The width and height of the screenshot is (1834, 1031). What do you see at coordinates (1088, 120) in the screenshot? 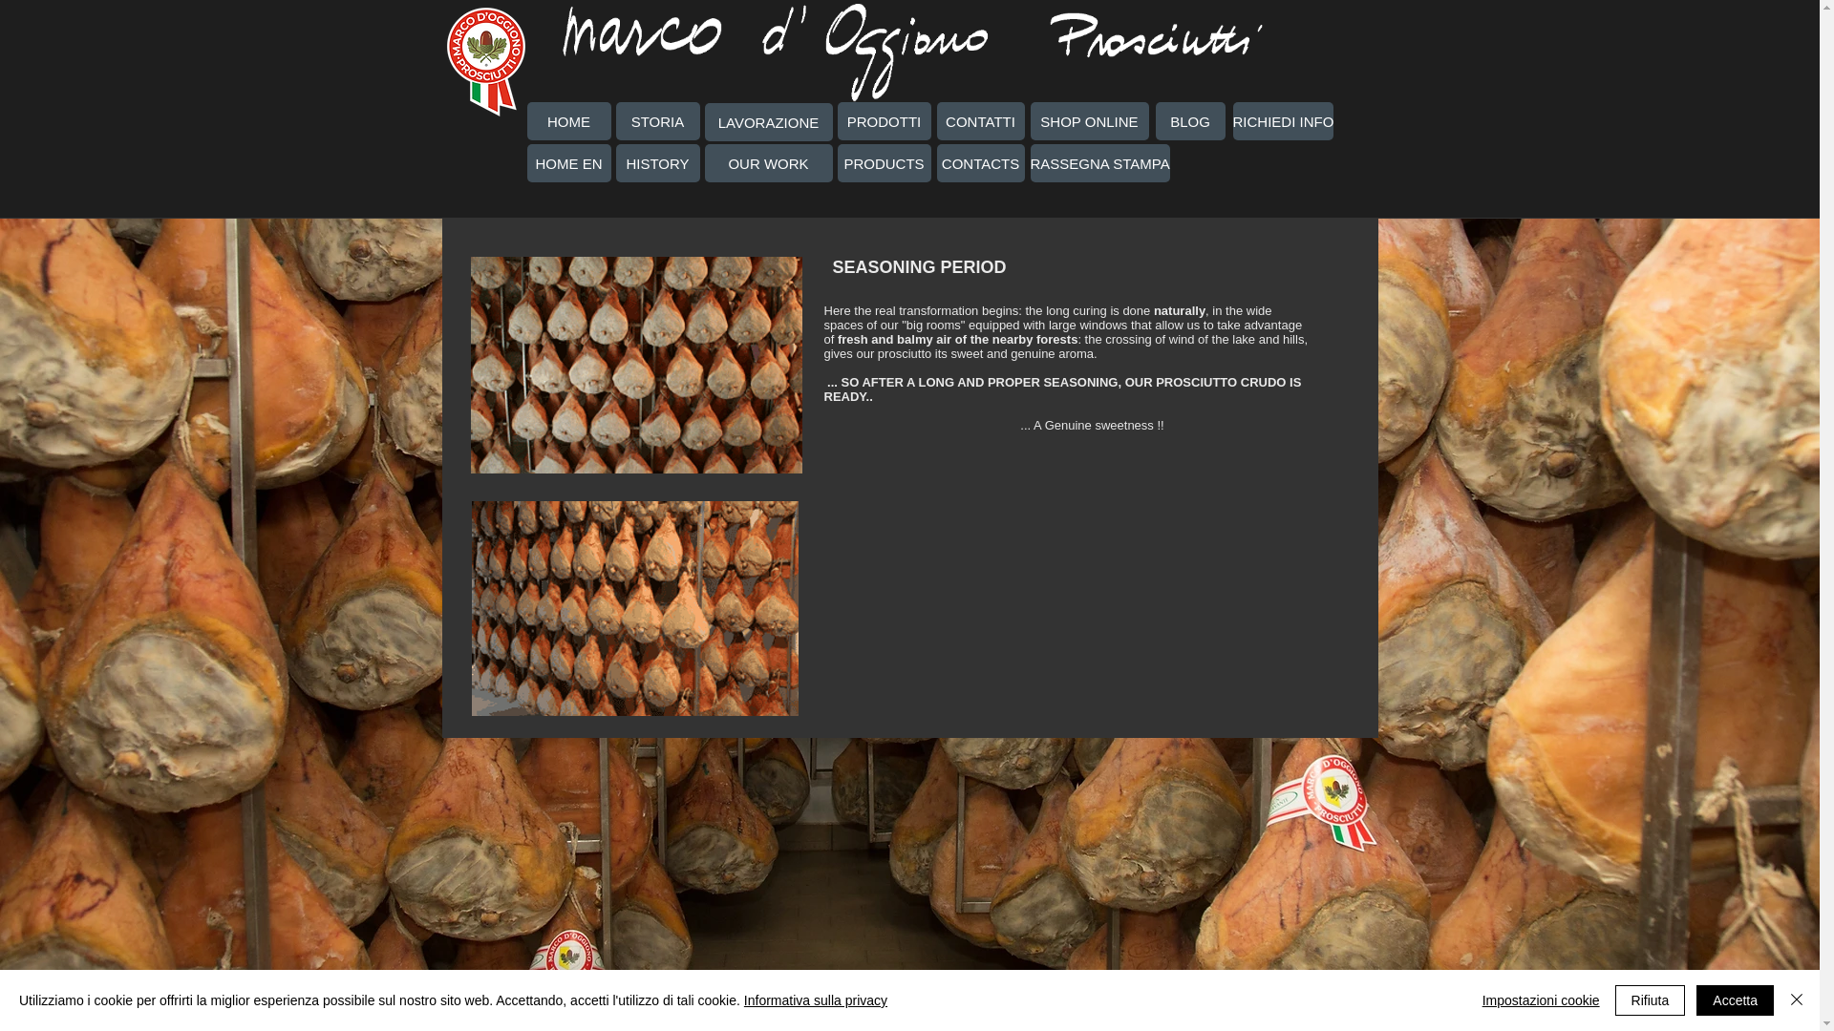
I see `SHOP ONLINE` at bounding box center [1088, 120].